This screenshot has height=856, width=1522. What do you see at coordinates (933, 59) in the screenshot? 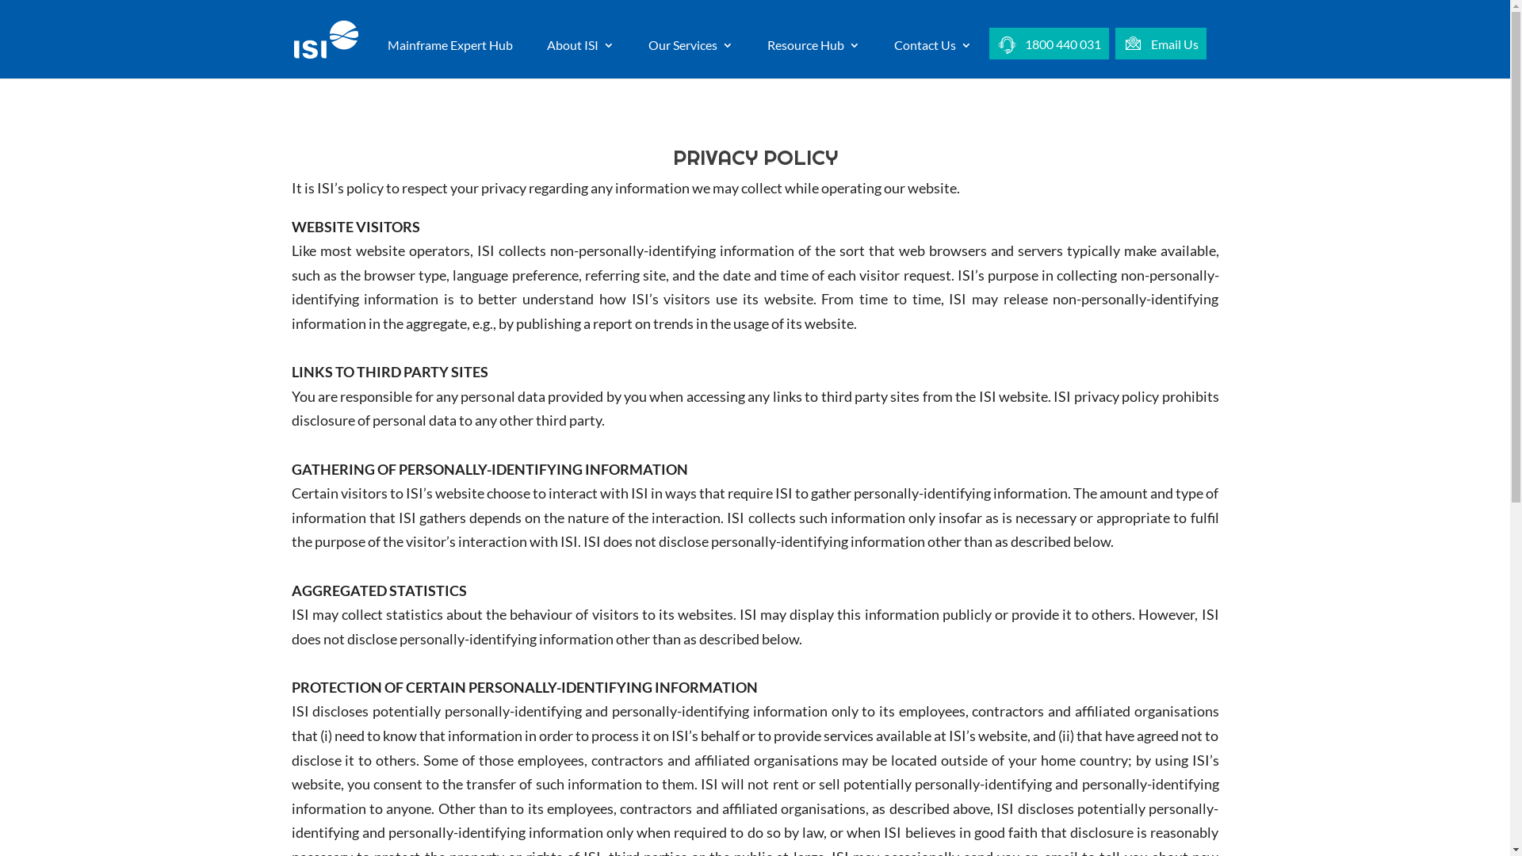
I see `Contact Us` at bounding box center [933, 59].